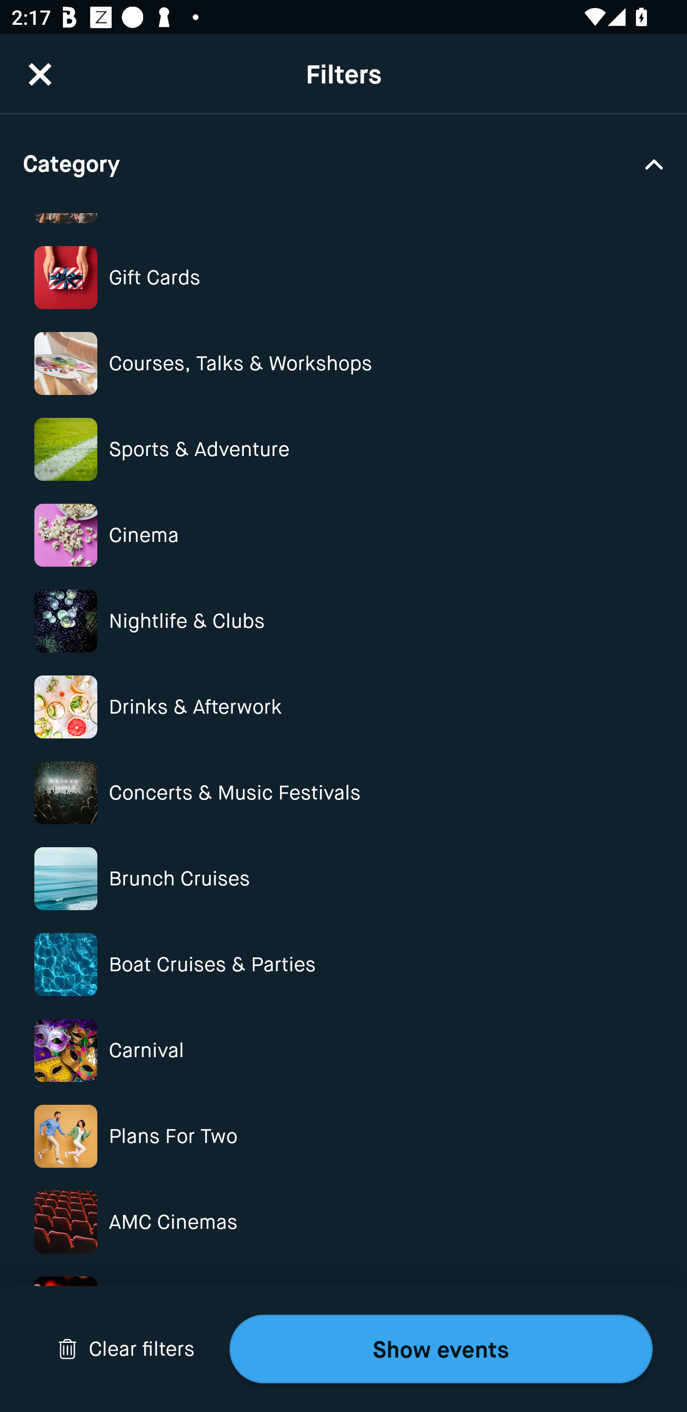  Describe the element at coordinates (343, 363) in the screenshot. I see `Category Image Courses, Talks & Workshops` at that location.